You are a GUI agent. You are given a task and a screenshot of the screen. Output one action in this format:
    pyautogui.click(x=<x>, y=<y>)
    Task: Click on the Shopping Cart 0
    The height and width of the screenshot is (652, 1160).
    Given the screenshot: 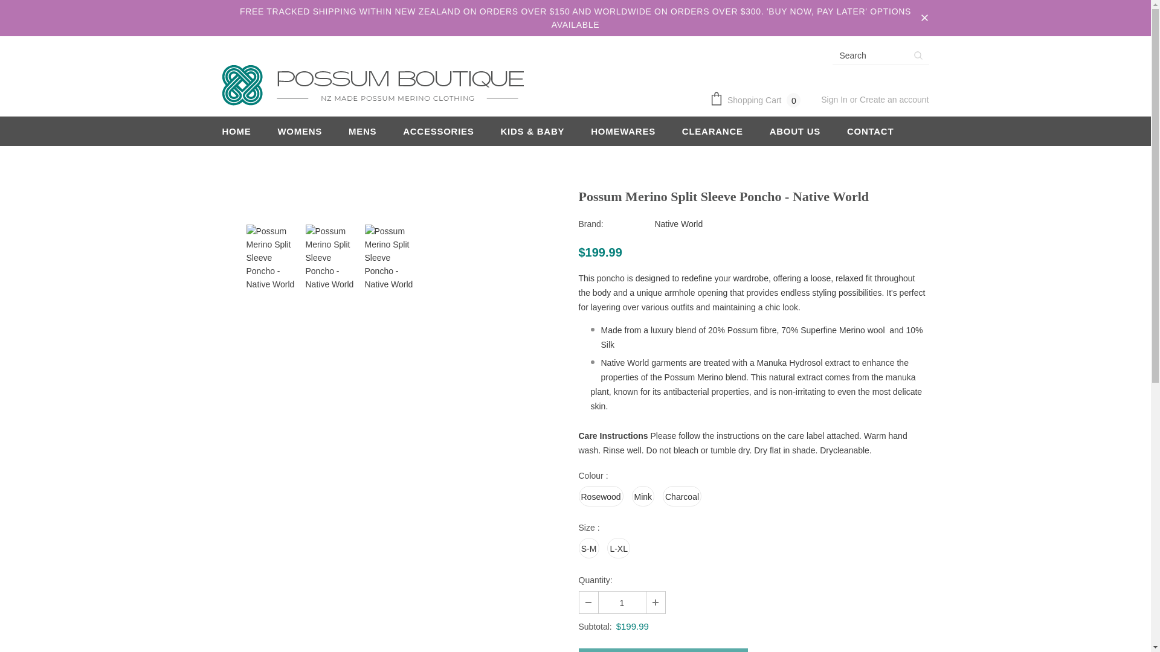 What is the action you would take?
    pyautogui.click(x=758, y=100)
    